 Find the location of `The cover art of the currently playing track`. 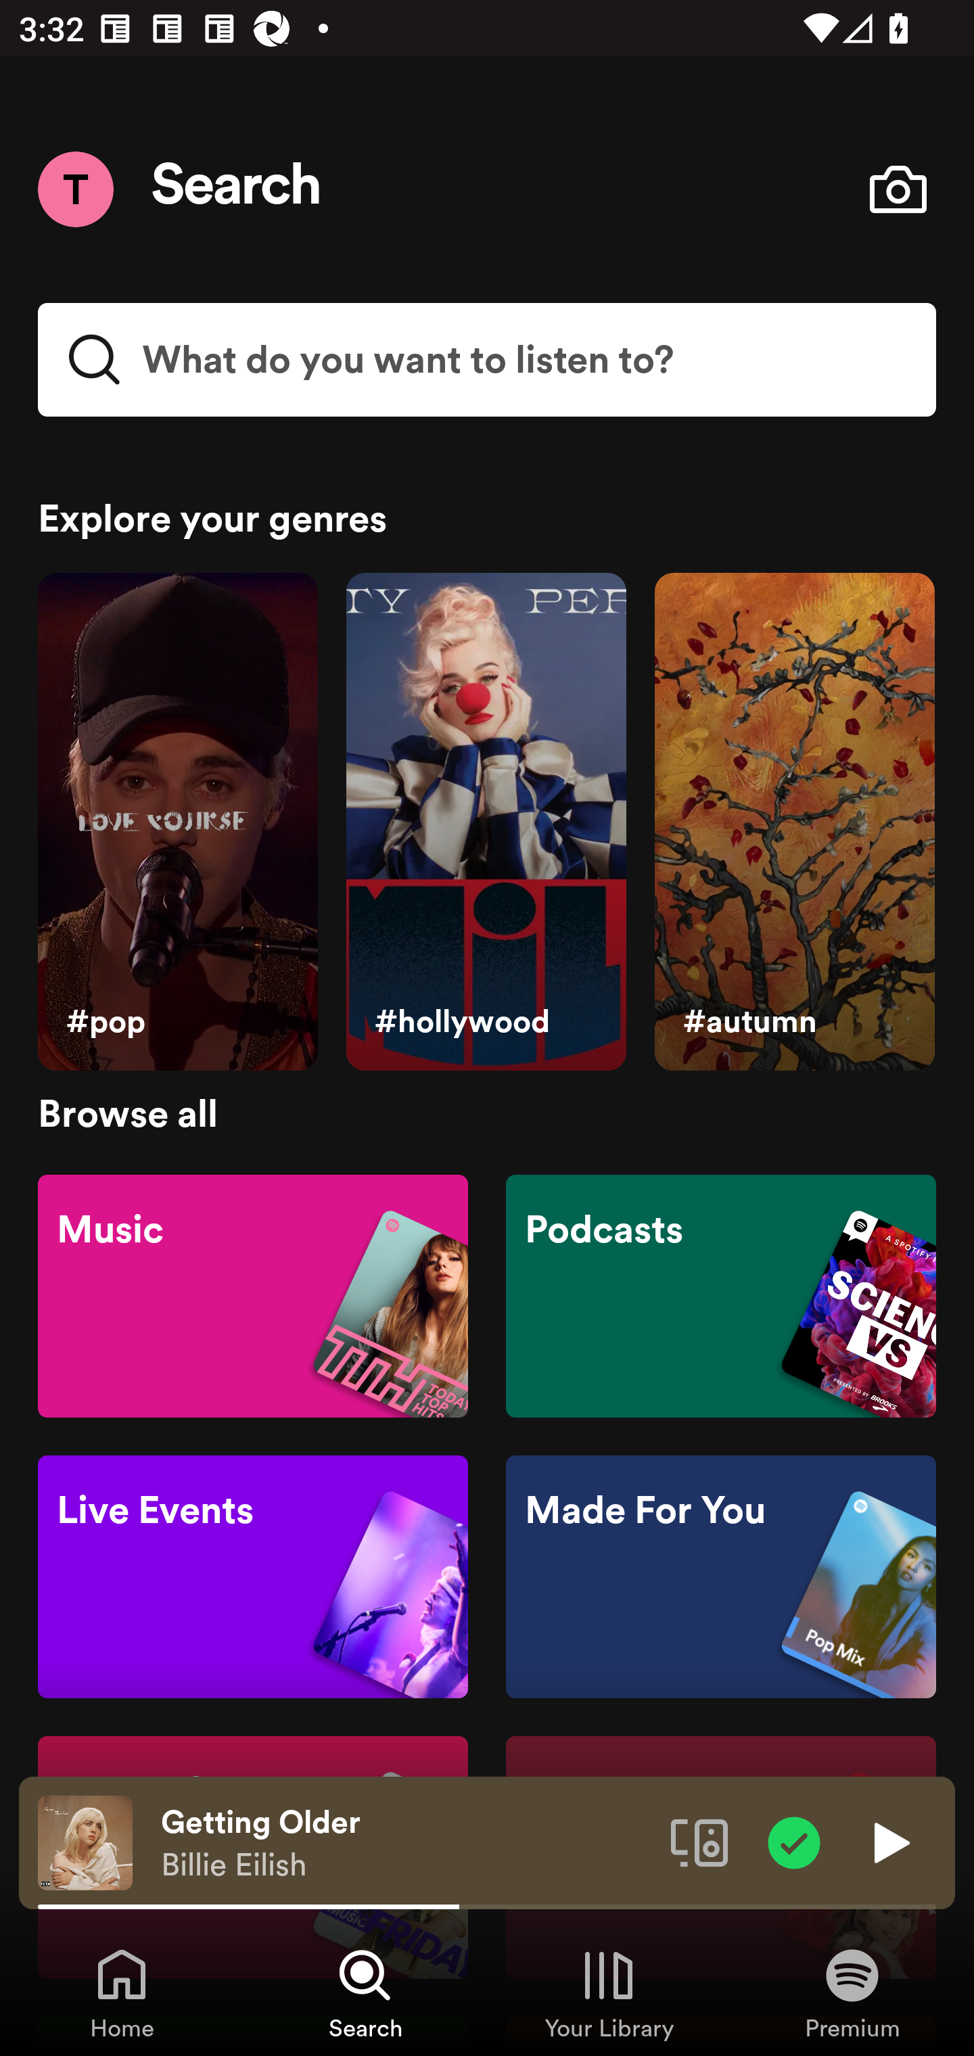

The cover art of the currently playing track is located at coordinates (85, 1842).